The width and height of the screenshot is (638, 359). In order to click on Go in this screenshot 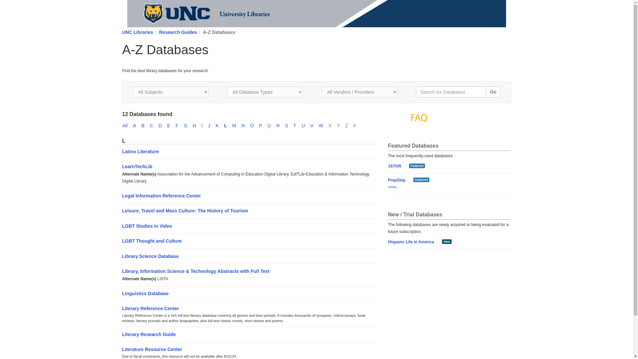, I will do `click(493, 92)`.